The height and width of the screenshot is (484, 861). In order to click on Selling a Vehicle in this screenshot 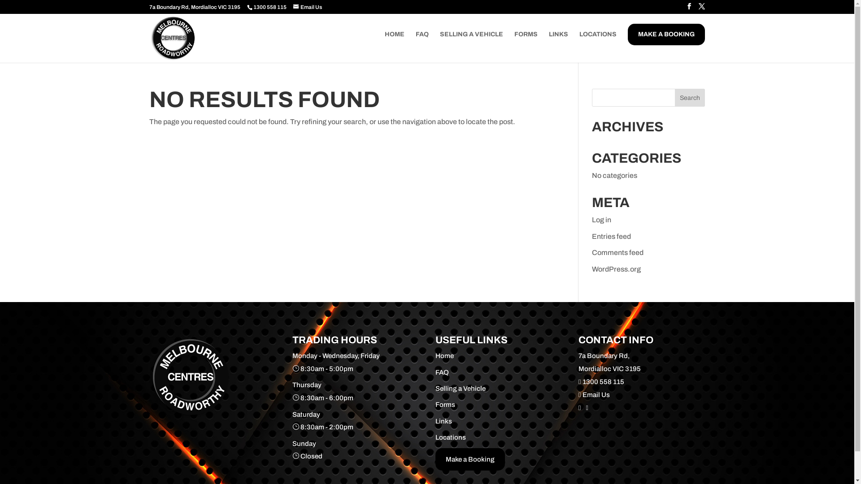, I will do `click(461, 389)`.